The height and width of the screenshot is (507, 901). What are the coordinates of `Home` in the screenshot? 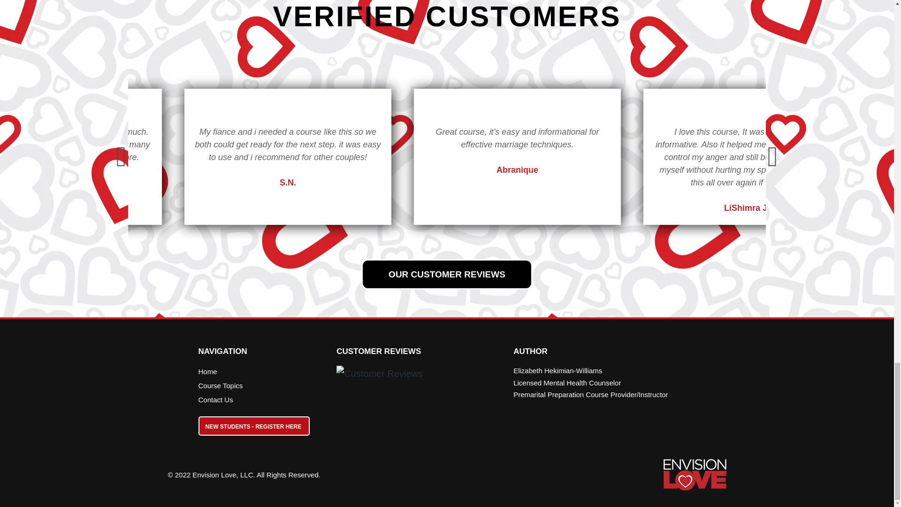 It's located at (258, 371).